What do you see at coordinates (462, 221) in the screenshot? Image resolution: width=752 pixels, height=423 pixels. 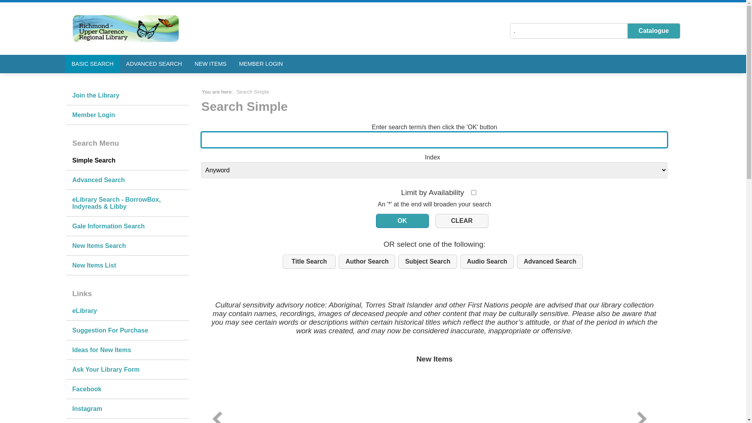 I see `Alt-2` at bounding box center [462, 221].